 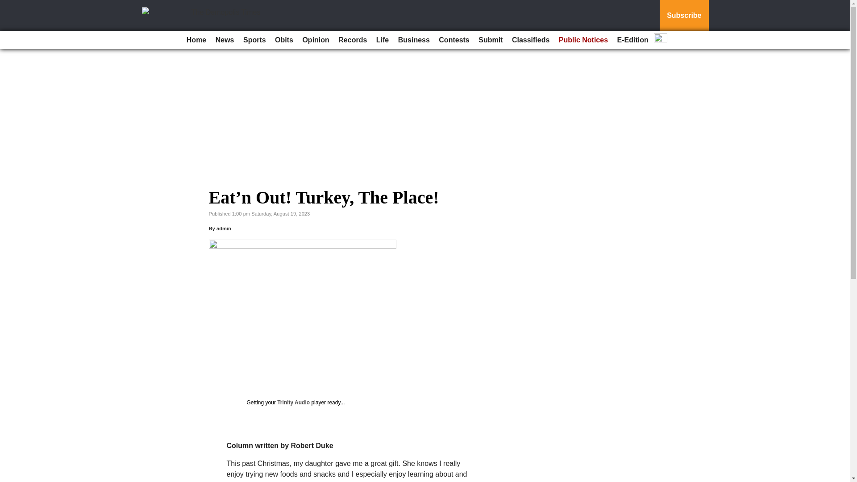 What do you see at coordinates (383, 40) in the screenshot?
I see `Life` at bounding box center [383, 40].